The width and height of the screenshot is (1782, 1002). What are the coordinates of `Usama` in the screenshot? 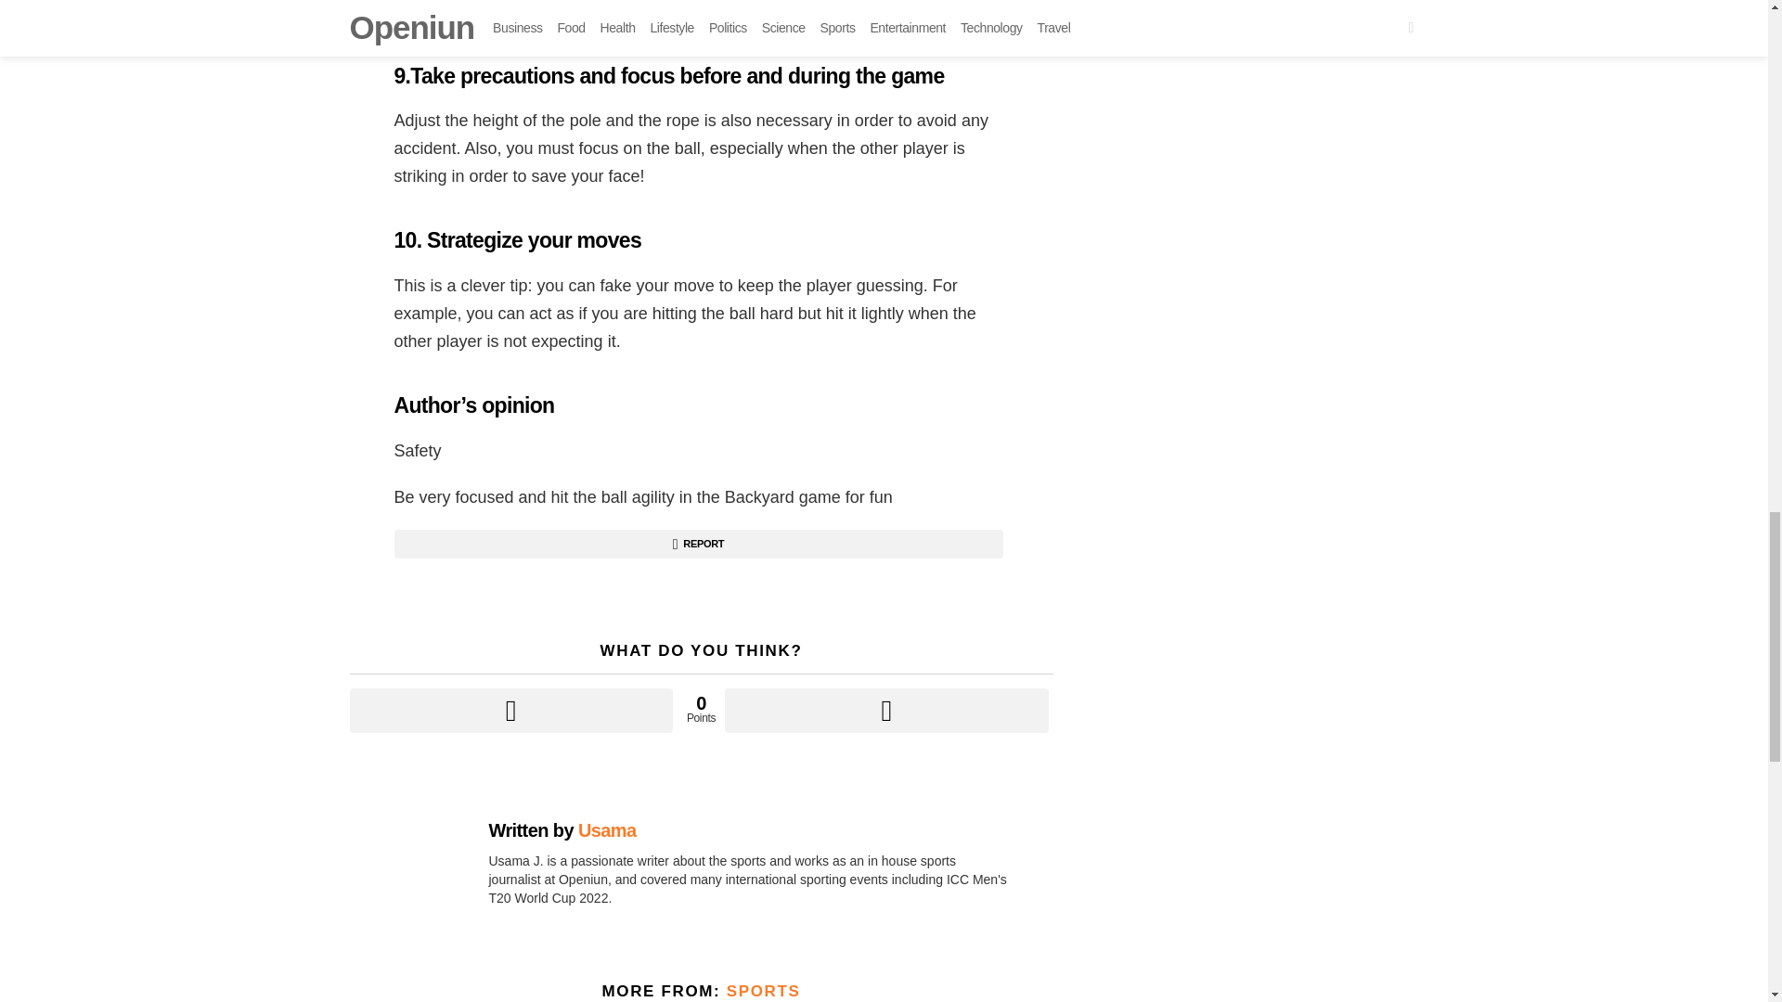 It's located at (607, 830).